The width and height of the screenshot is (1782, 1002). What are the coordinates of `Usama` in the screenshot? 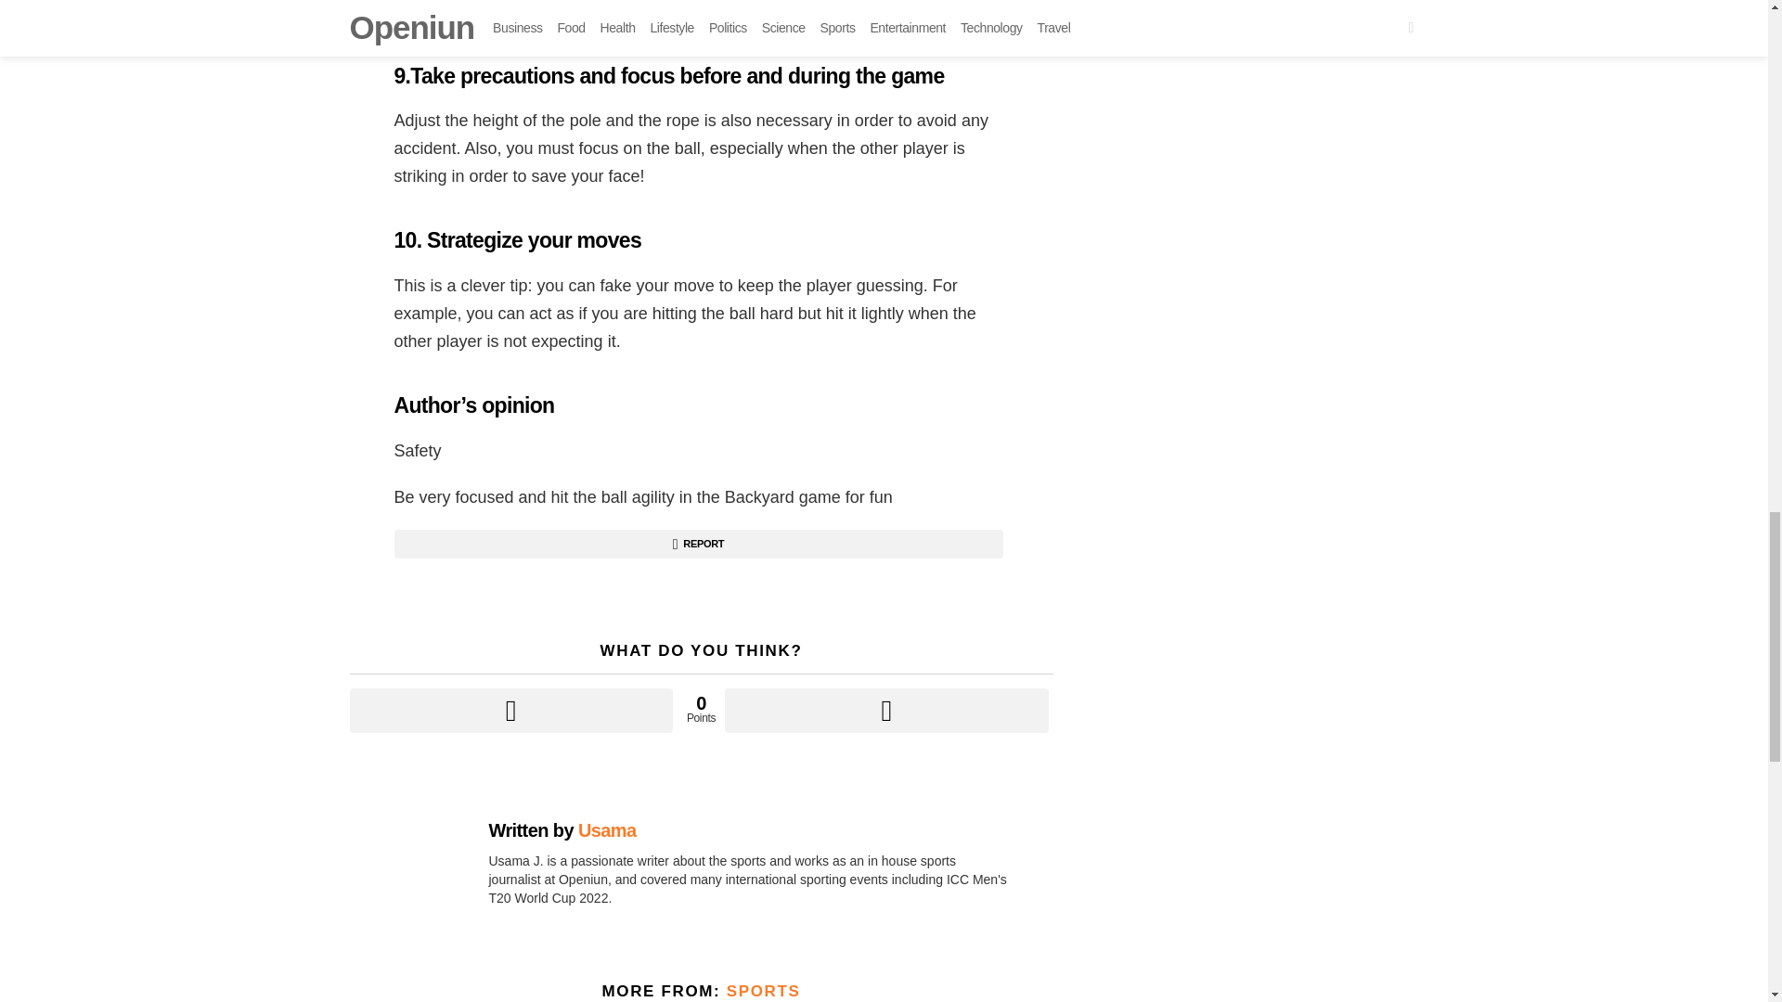 It's located at (607, 830).